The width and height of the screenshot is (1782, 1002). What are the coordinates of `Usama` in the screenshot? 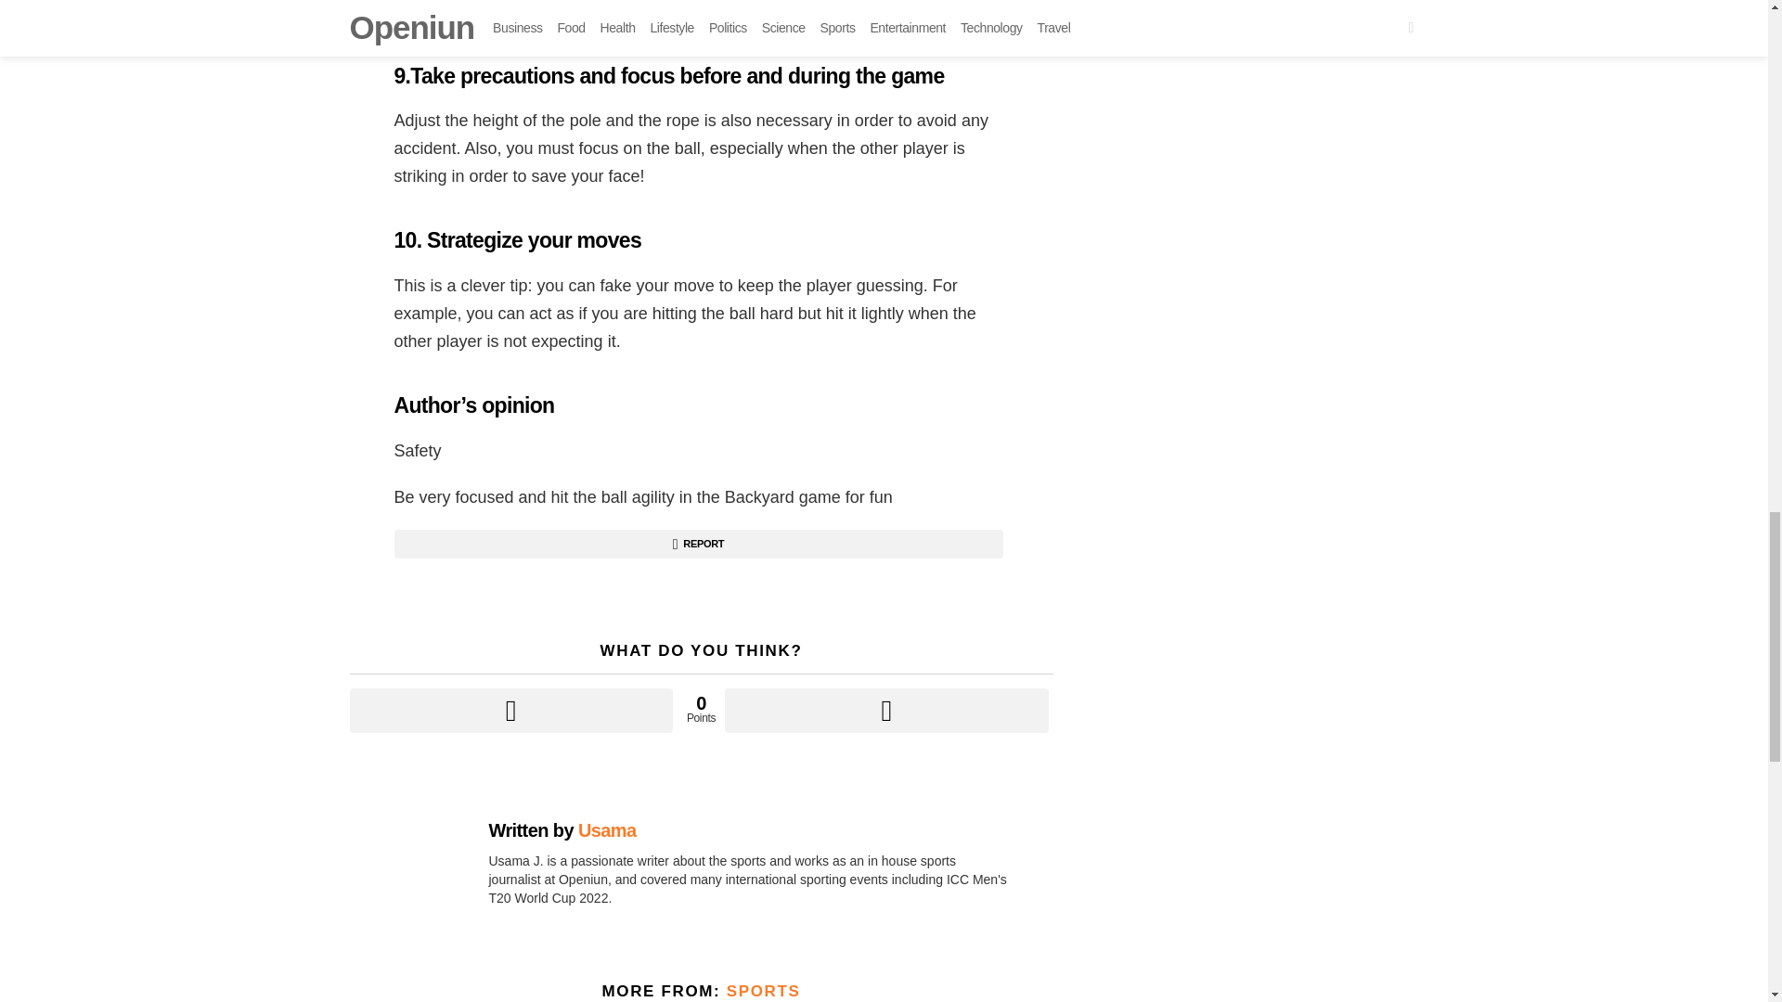 It's located at (607, 830).